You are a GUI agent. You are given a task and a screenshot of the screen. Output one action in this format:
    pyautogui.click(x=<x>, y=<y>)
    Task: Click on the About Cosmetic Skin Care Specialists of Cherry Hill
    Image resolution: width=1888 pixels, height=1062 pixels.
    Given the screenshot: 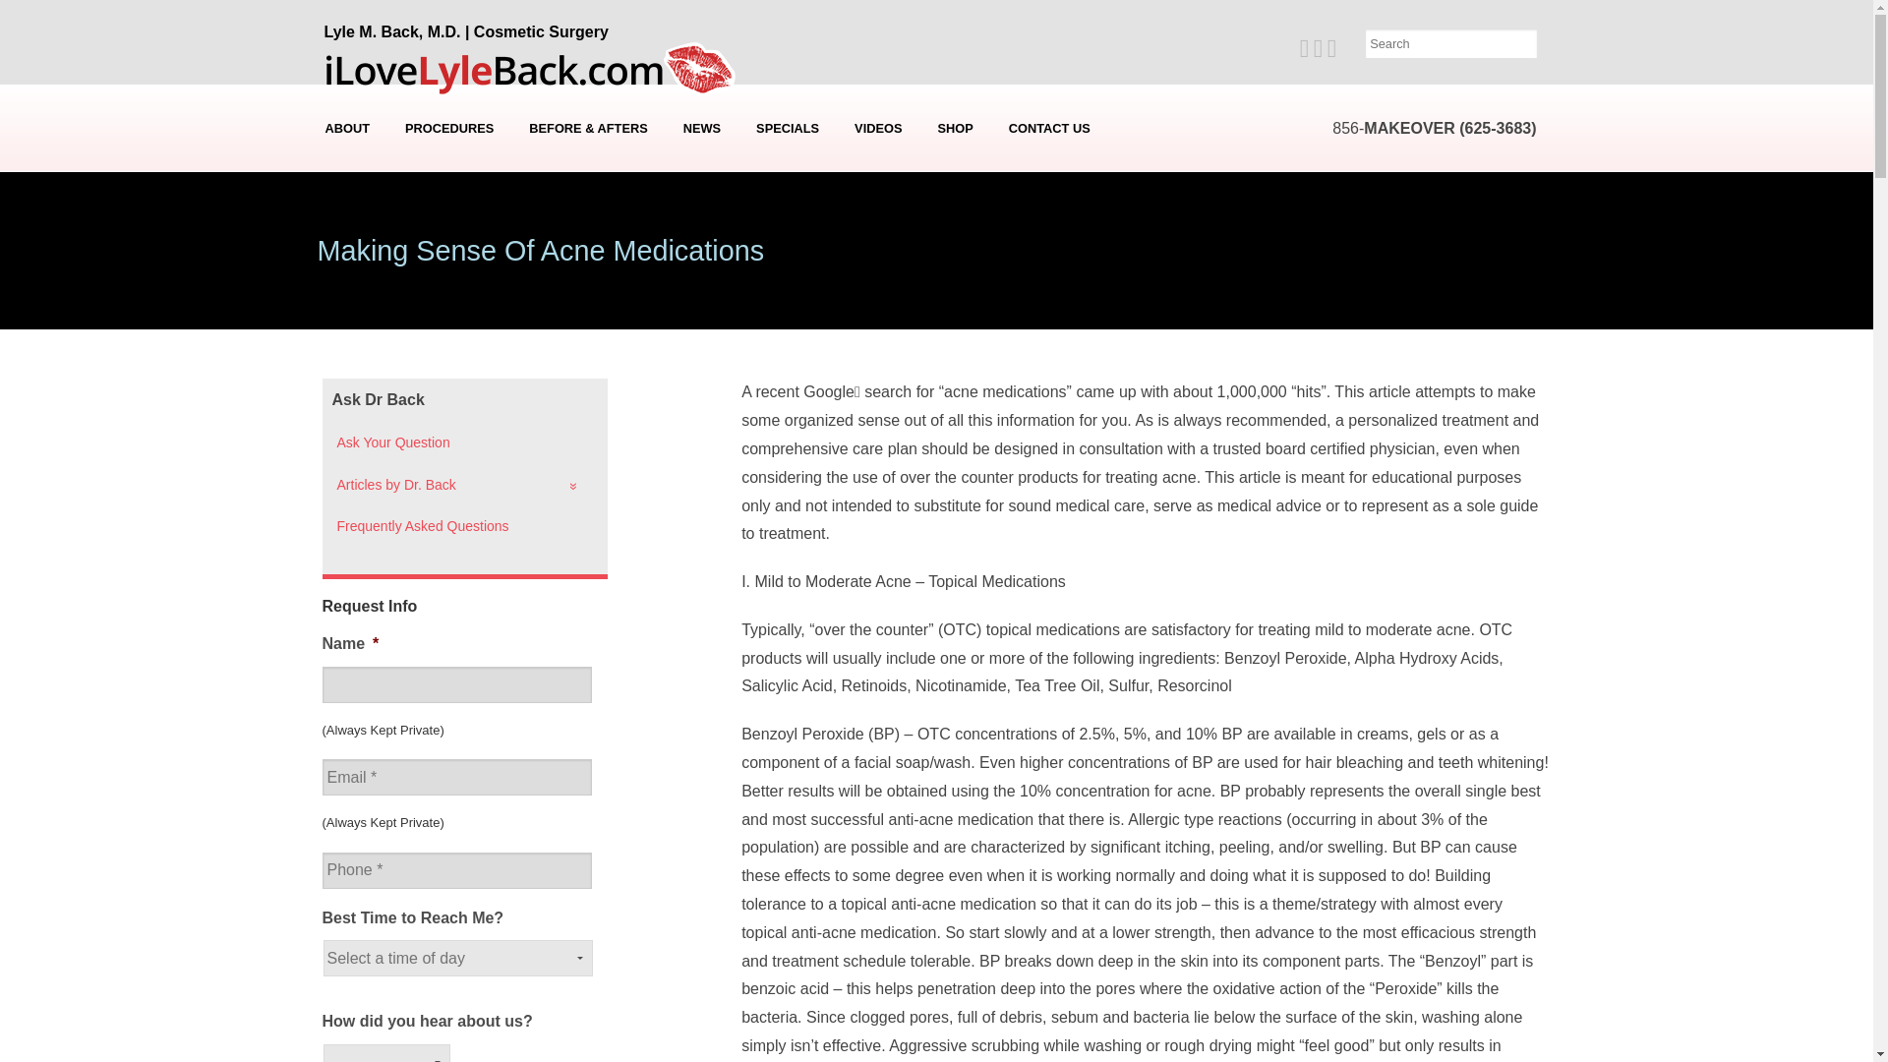 What is the action you would take?
    pyautogui.click(x=348, y=257)
    